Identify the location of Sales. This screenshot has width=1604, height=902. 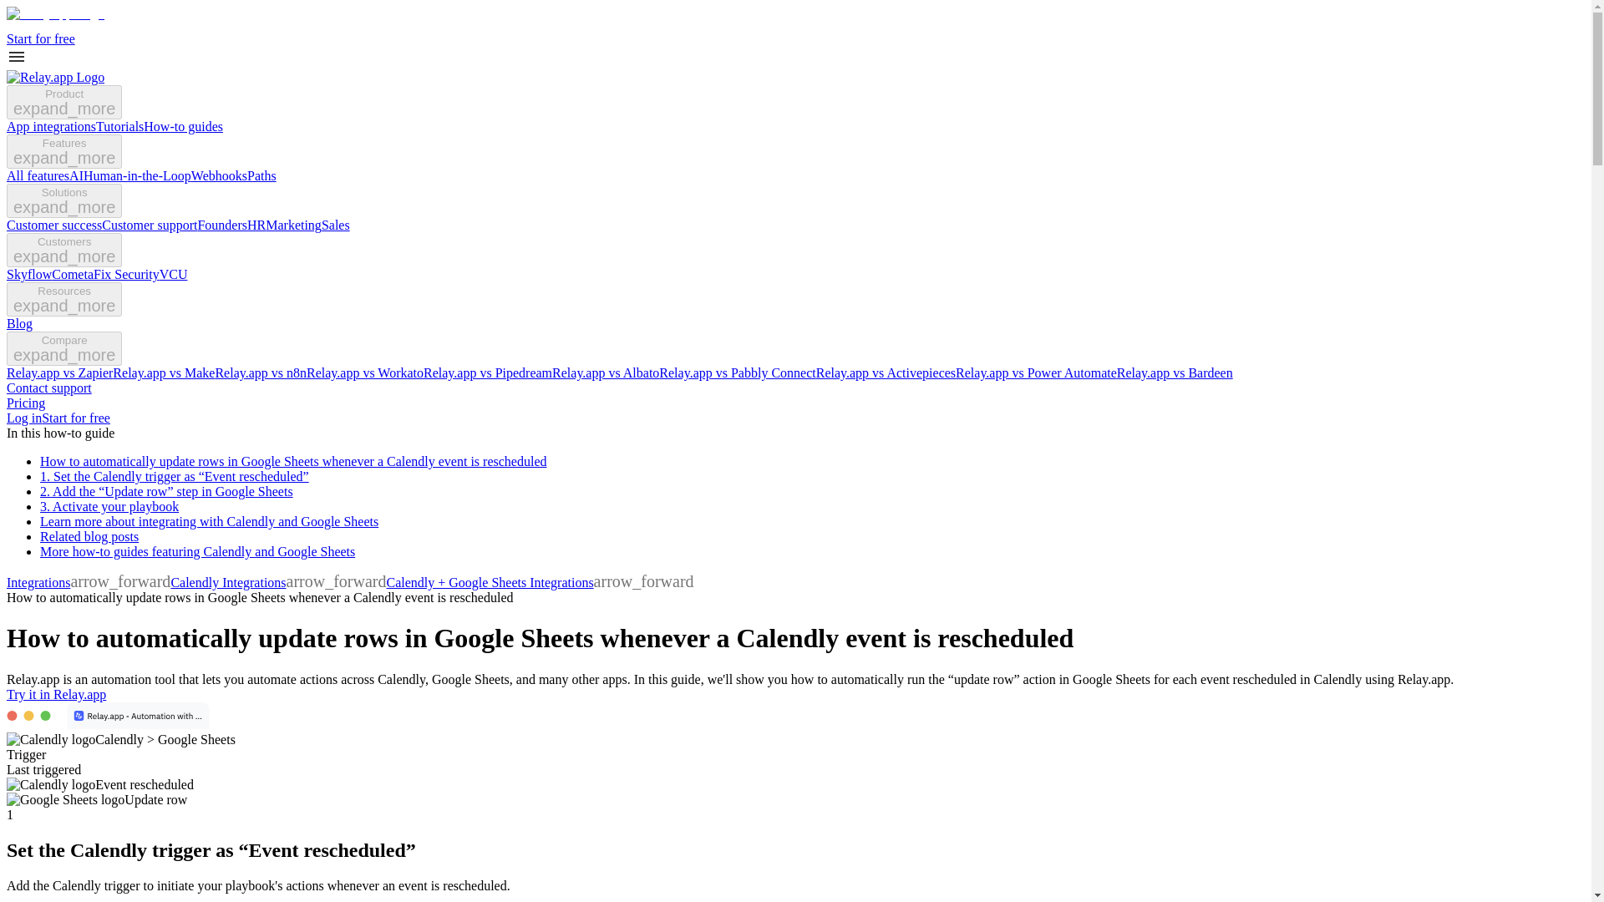
(336, 225).